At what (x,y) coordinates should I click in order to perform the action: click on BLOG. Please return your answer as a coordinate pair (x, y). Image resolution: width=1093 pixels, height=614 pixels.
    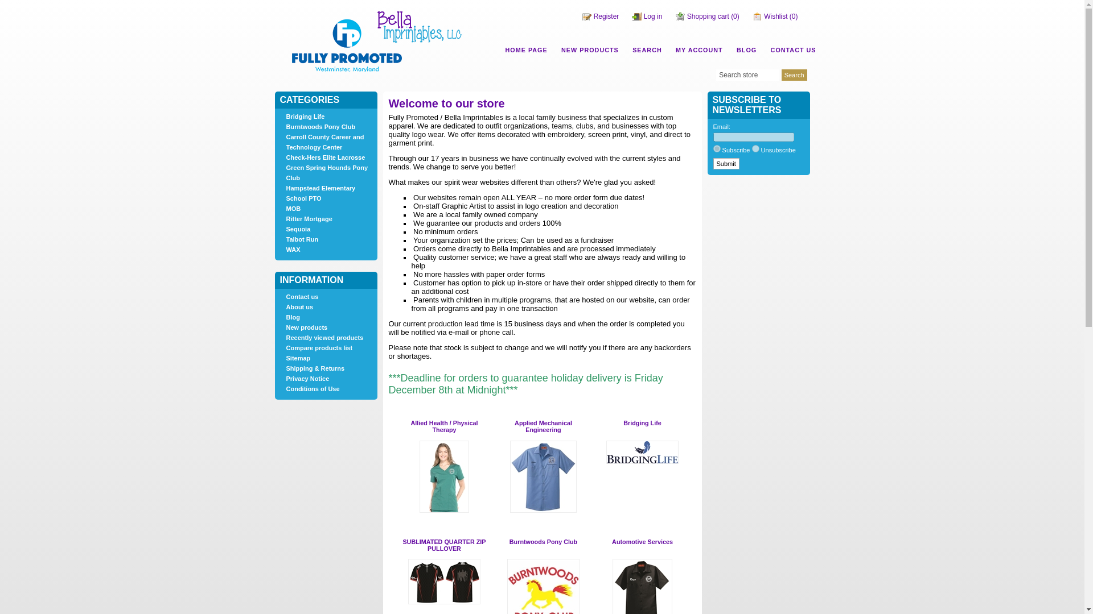
    Looking at the image, I should click on (746, 50).